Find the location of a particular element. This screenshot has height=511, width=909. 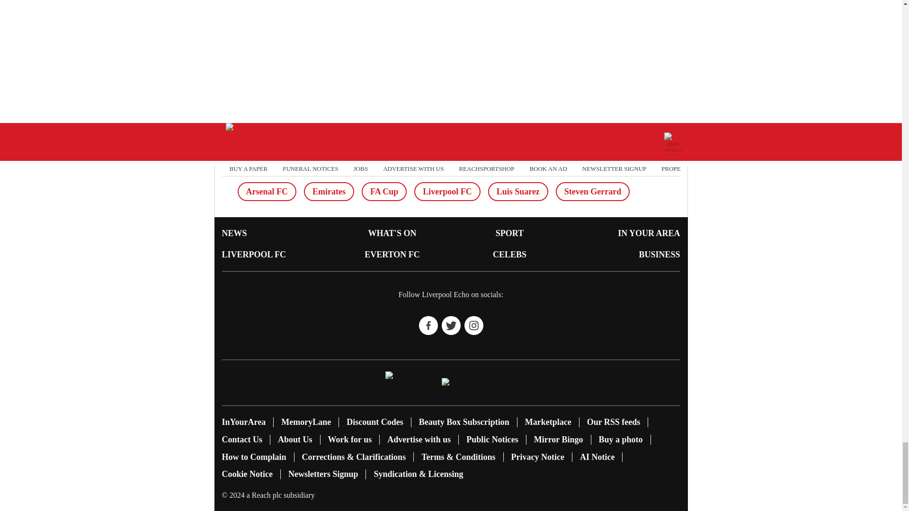

Emirates is located at coordinates (329, 191).